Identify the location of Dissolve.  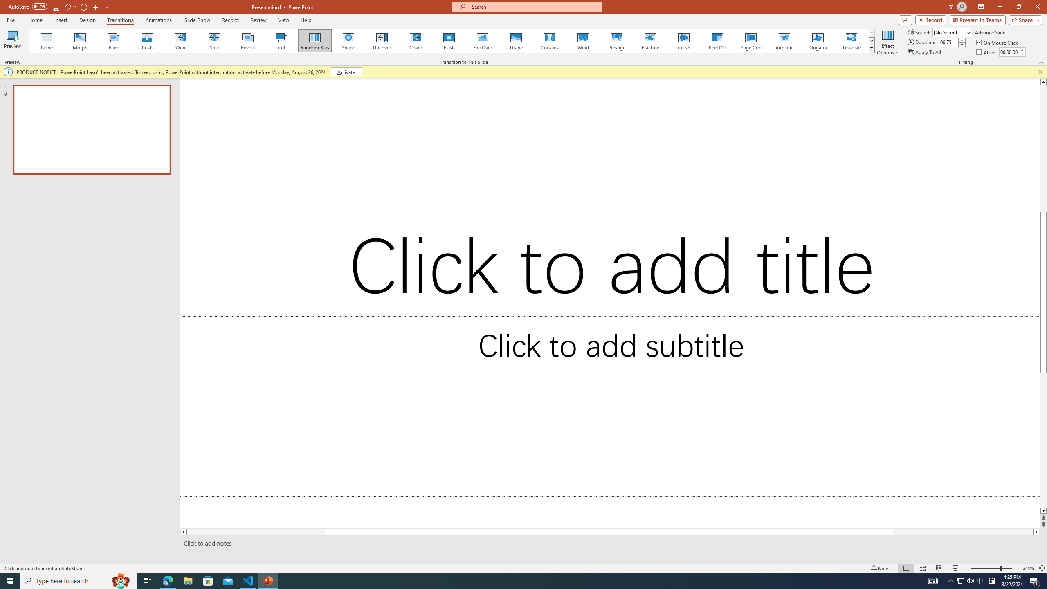
(851, 41).